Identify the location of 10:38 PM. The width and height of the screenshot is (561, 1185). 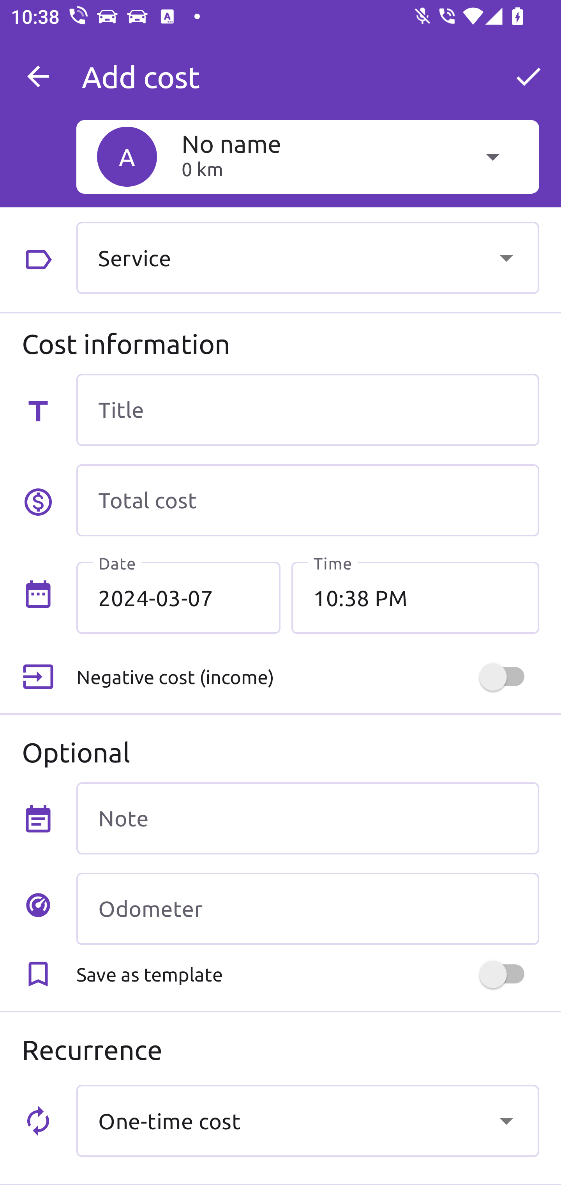
(415, 598).